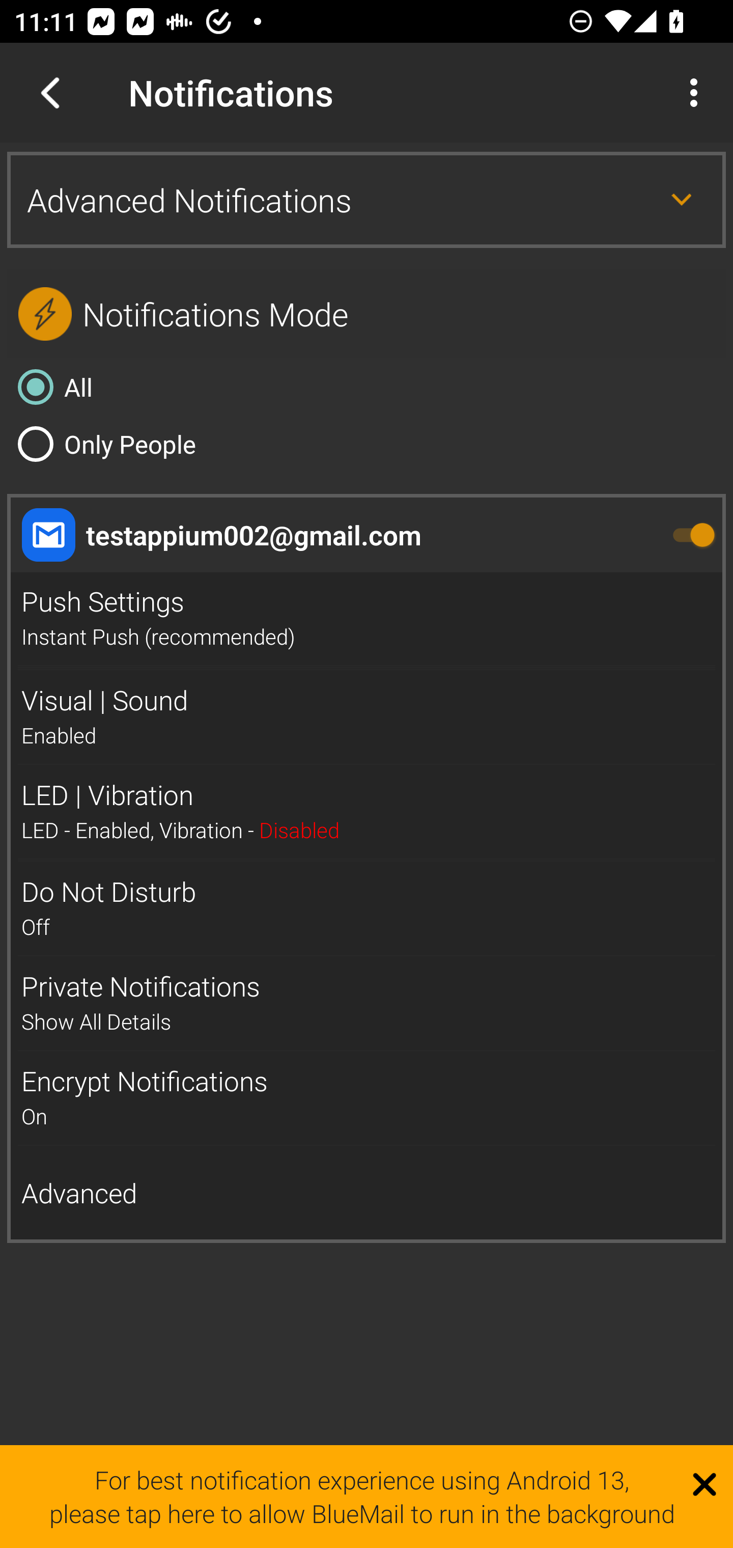 This screenshot has height=1548, width=733. Describe the element at coordinates (366, 1194) in the screenshot. I see `Advanced` at that location.